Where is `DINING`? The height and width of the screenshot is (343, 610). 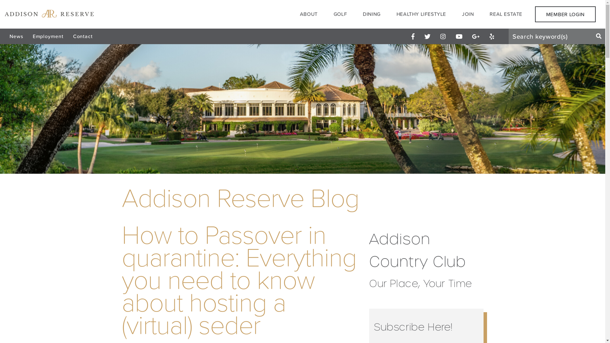
DINING is located at coordinates (372, 14).